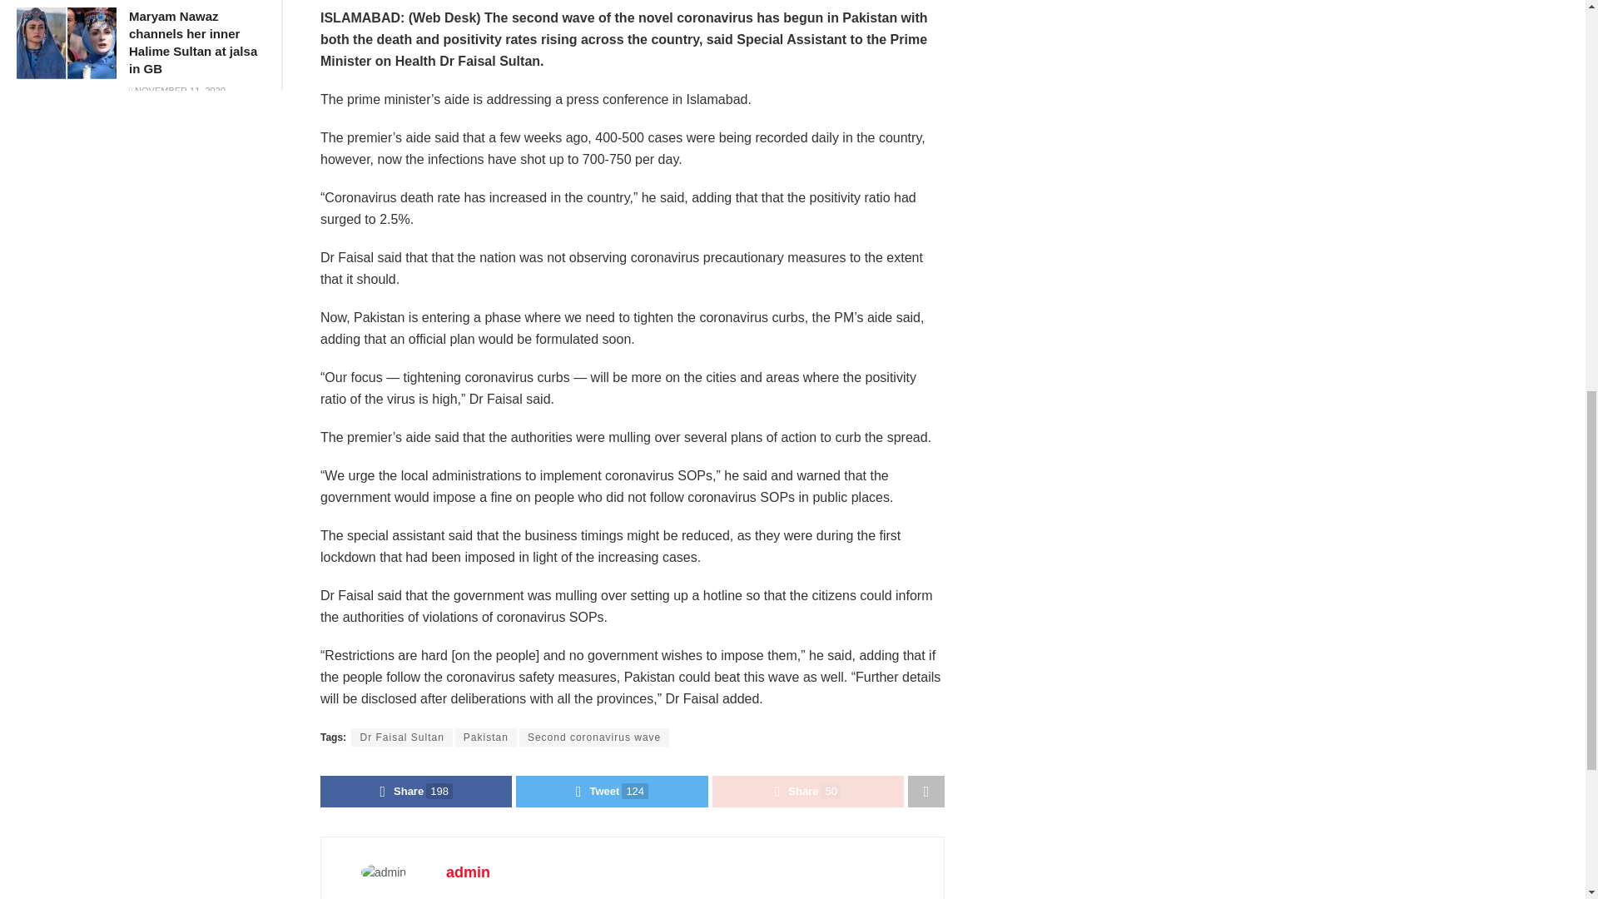  Describe the element at coordinates (193, 42) in the screenshot. I see `Maryam Nawaz channels her inner Halime Sultan at jalsa in GB` at that location.